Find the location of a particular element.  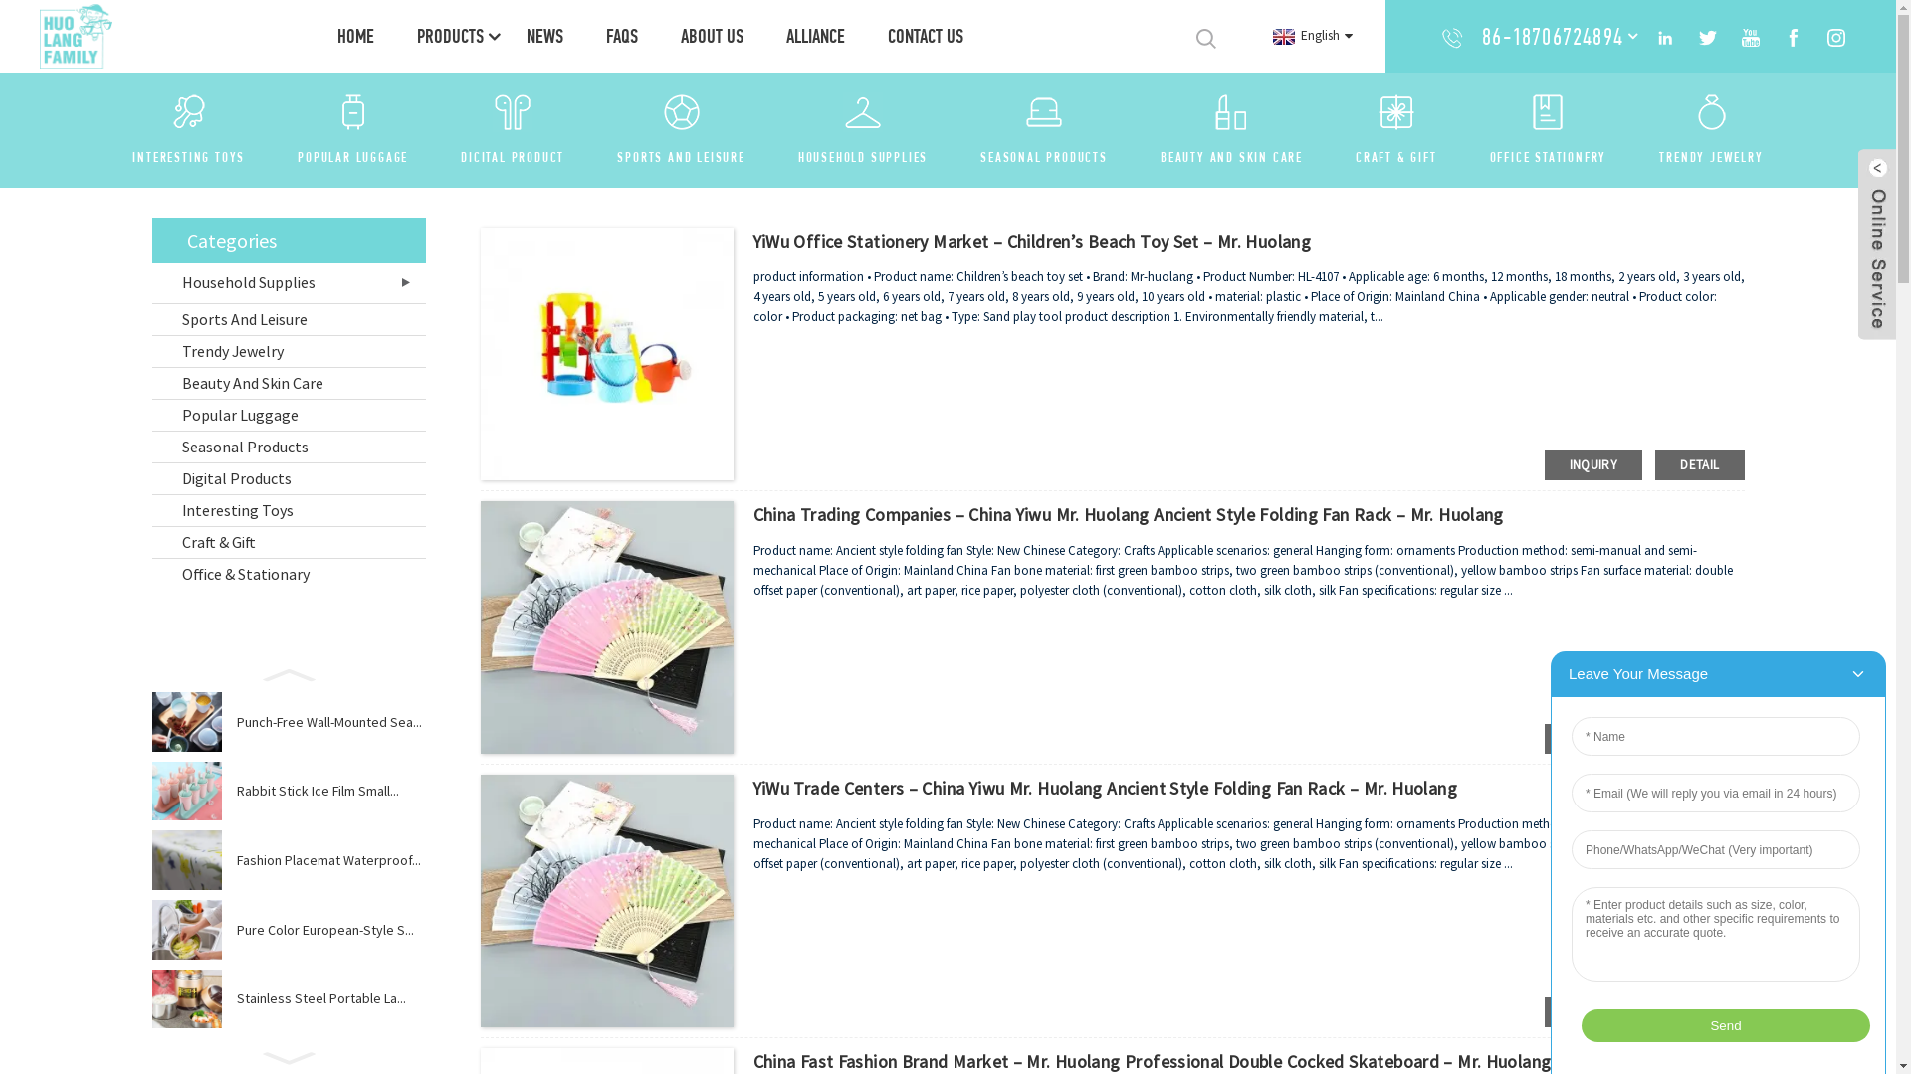

DICITAL PRODUCT is located at coordinates (513, 157).